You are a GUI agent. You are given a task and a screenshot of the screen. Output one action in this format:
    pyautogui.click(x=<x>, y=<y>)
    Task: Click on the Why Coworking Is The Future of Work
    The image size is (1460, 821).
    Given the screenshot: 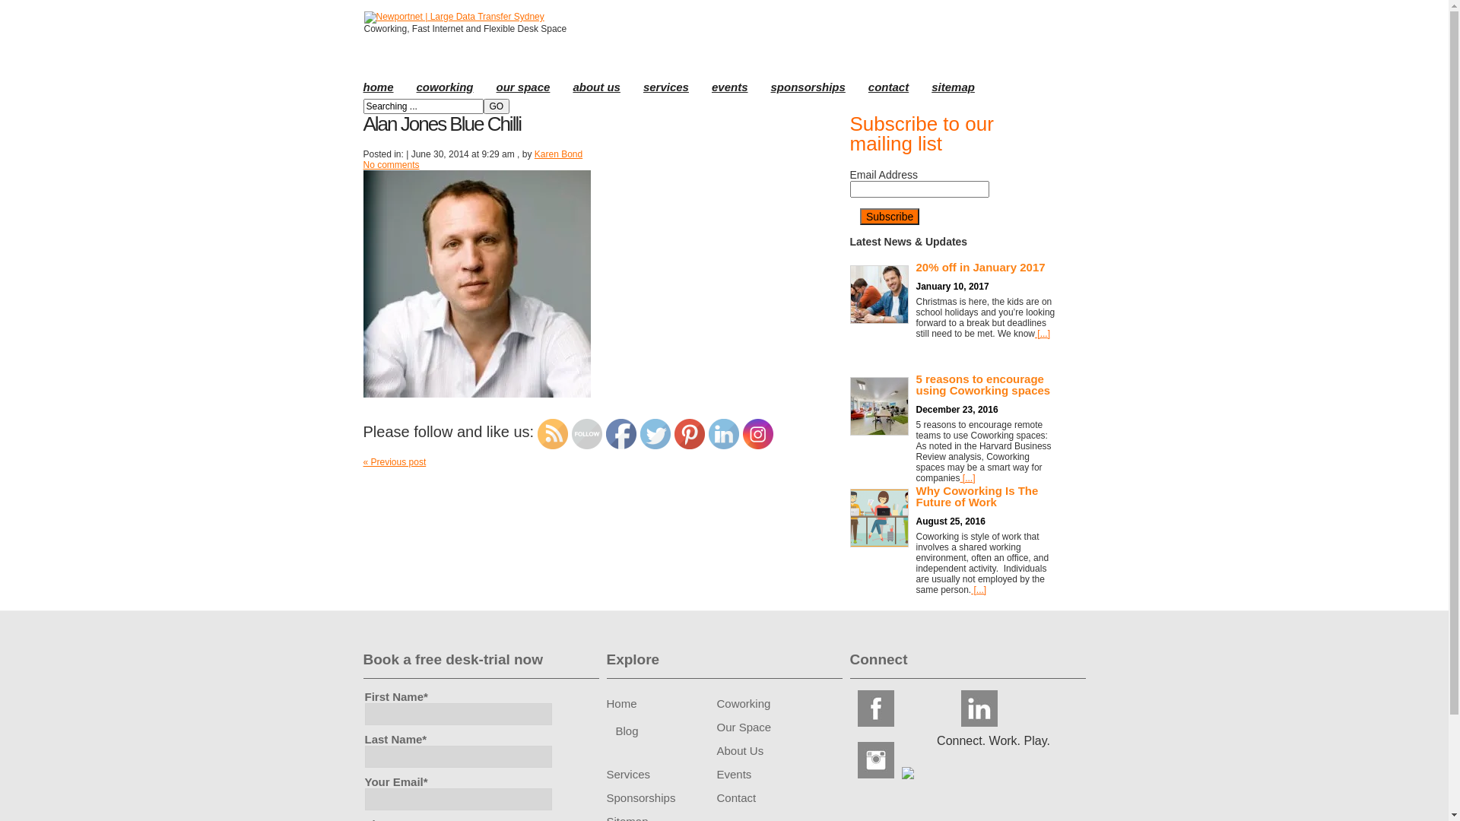 What is the action you would take?
    pyautogui.click(x=879, y=495)
    